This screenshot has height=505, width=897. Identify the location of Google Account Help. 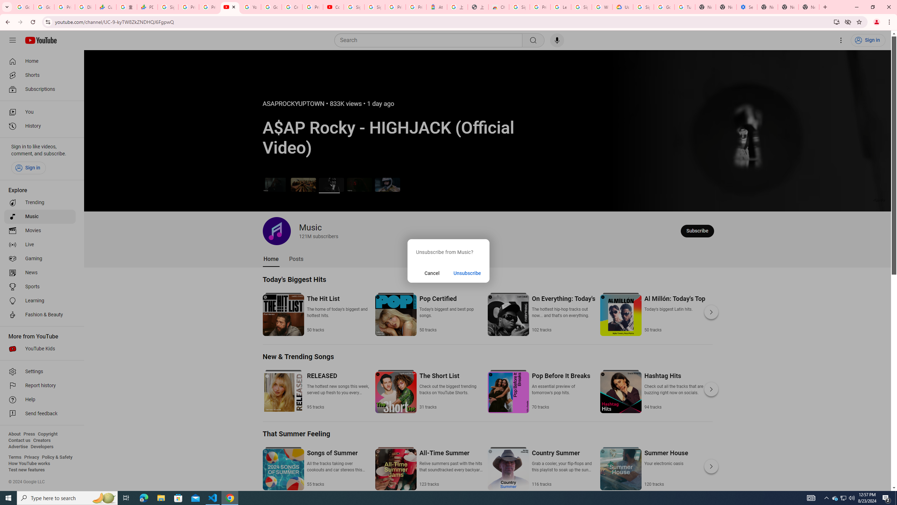
(272, 7).